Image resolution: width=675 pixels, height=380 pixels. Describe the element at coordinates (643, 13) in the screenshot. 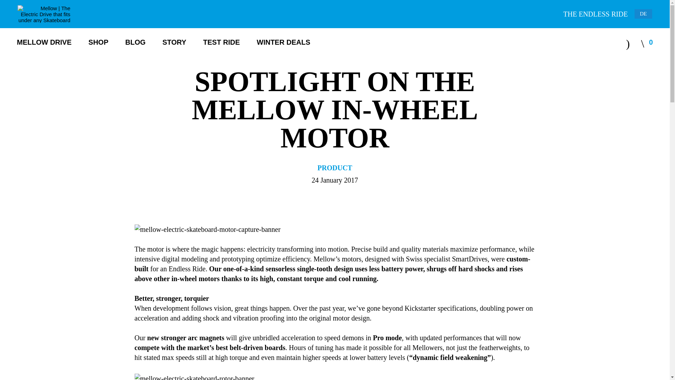

I see `DE` at that location.